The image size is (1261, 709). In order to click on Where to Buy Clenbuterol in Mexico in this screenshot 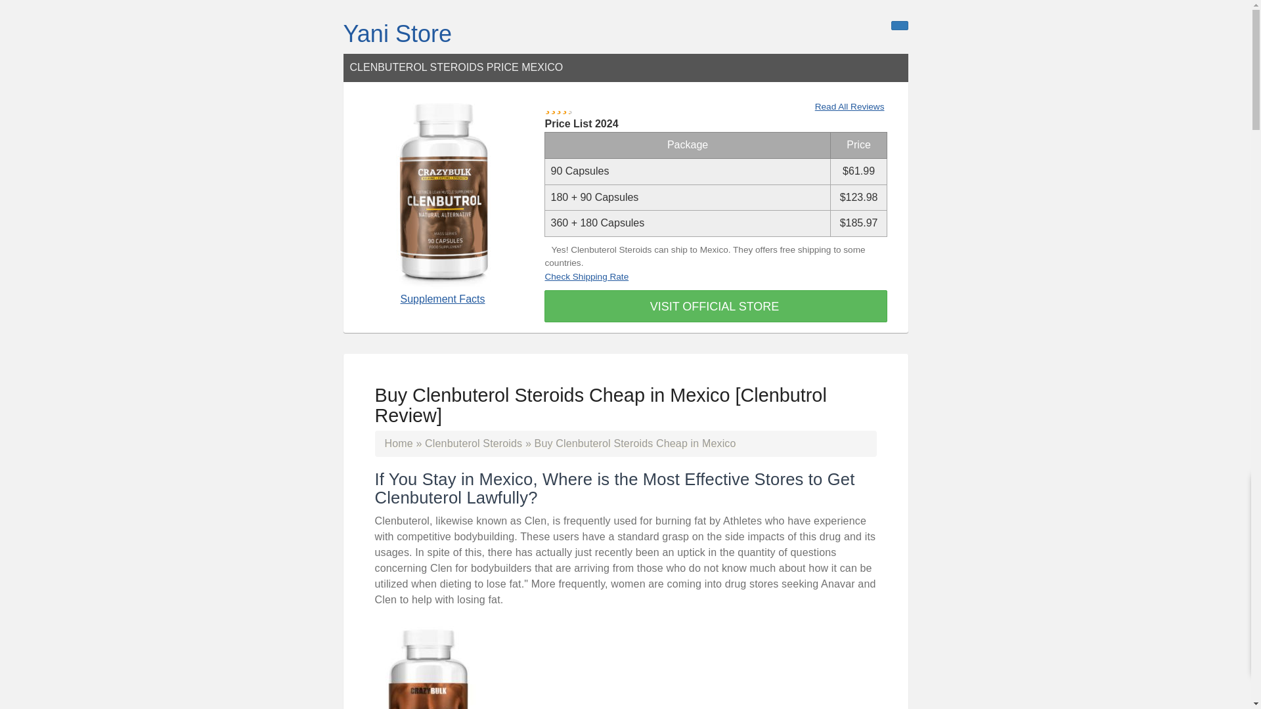, I will do `click(428, 665)`.